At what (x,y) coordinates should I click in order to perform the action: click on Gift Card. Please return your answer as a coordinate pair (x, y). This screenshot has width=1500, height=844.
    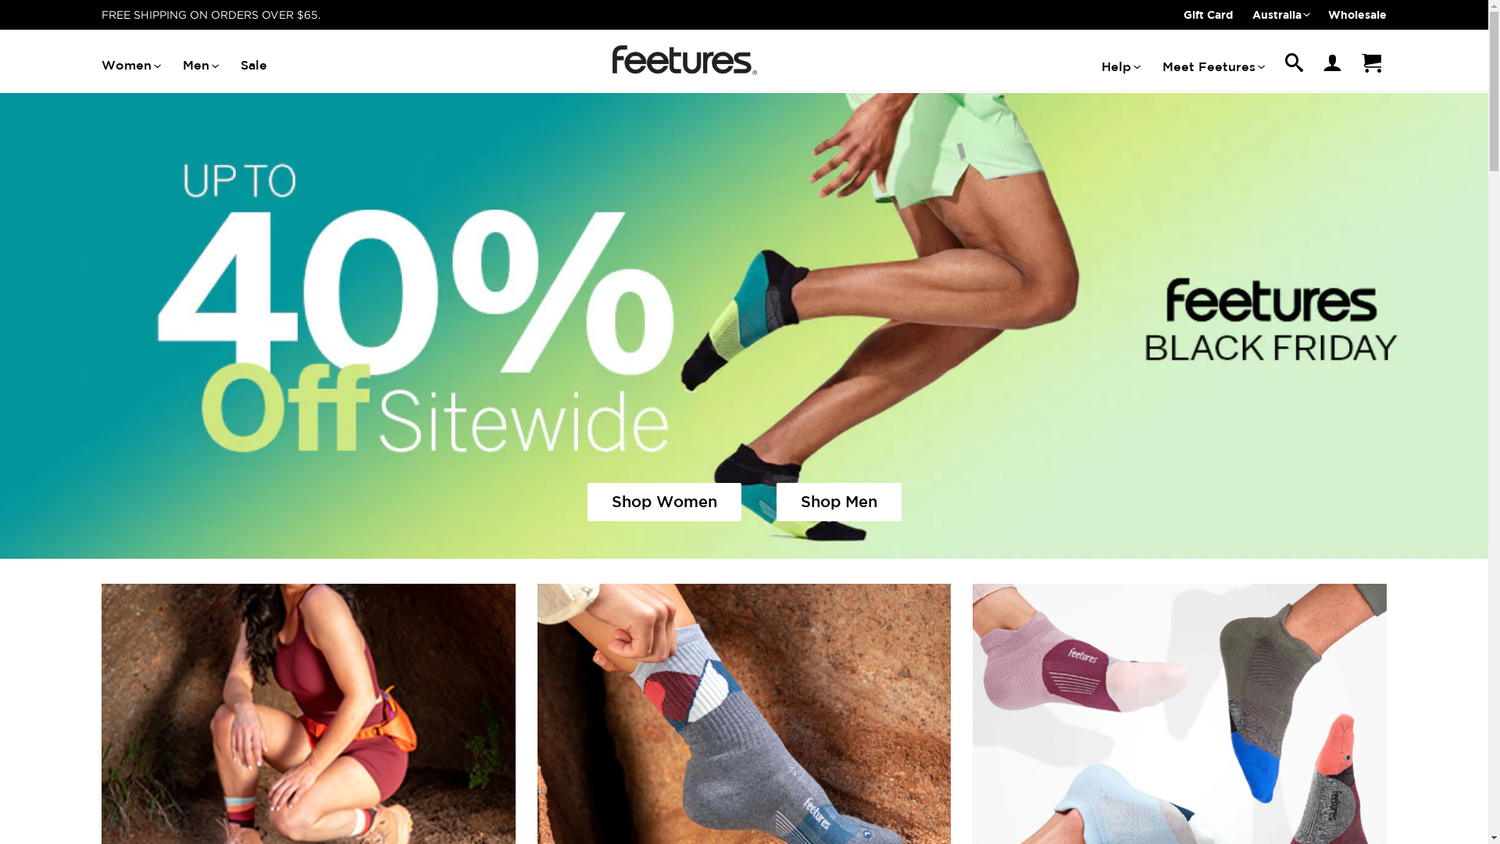
    Looking at the image, I should click on (1208, 14).